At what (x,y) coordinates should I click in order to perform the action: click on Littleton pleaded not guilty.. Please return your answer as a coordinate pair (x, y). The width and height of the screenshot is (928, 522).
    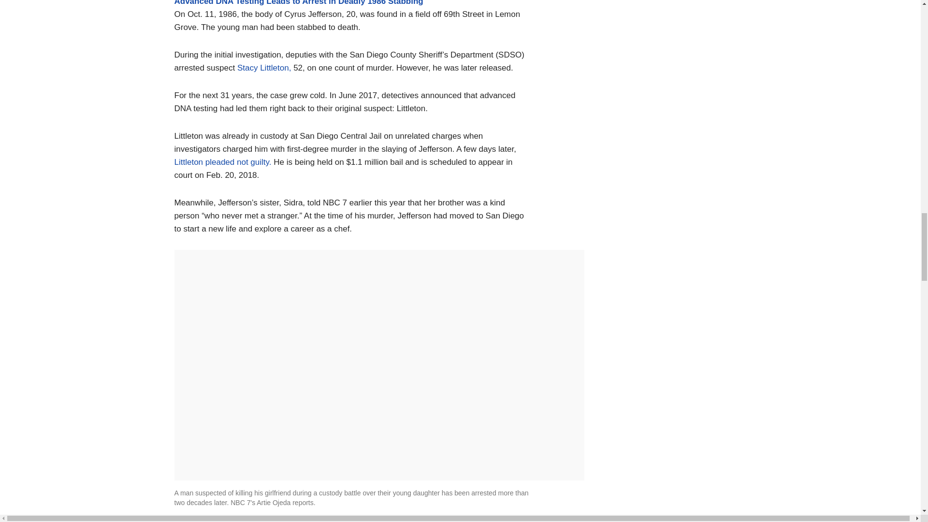
    Looking at the image, I should click on (222, 162).